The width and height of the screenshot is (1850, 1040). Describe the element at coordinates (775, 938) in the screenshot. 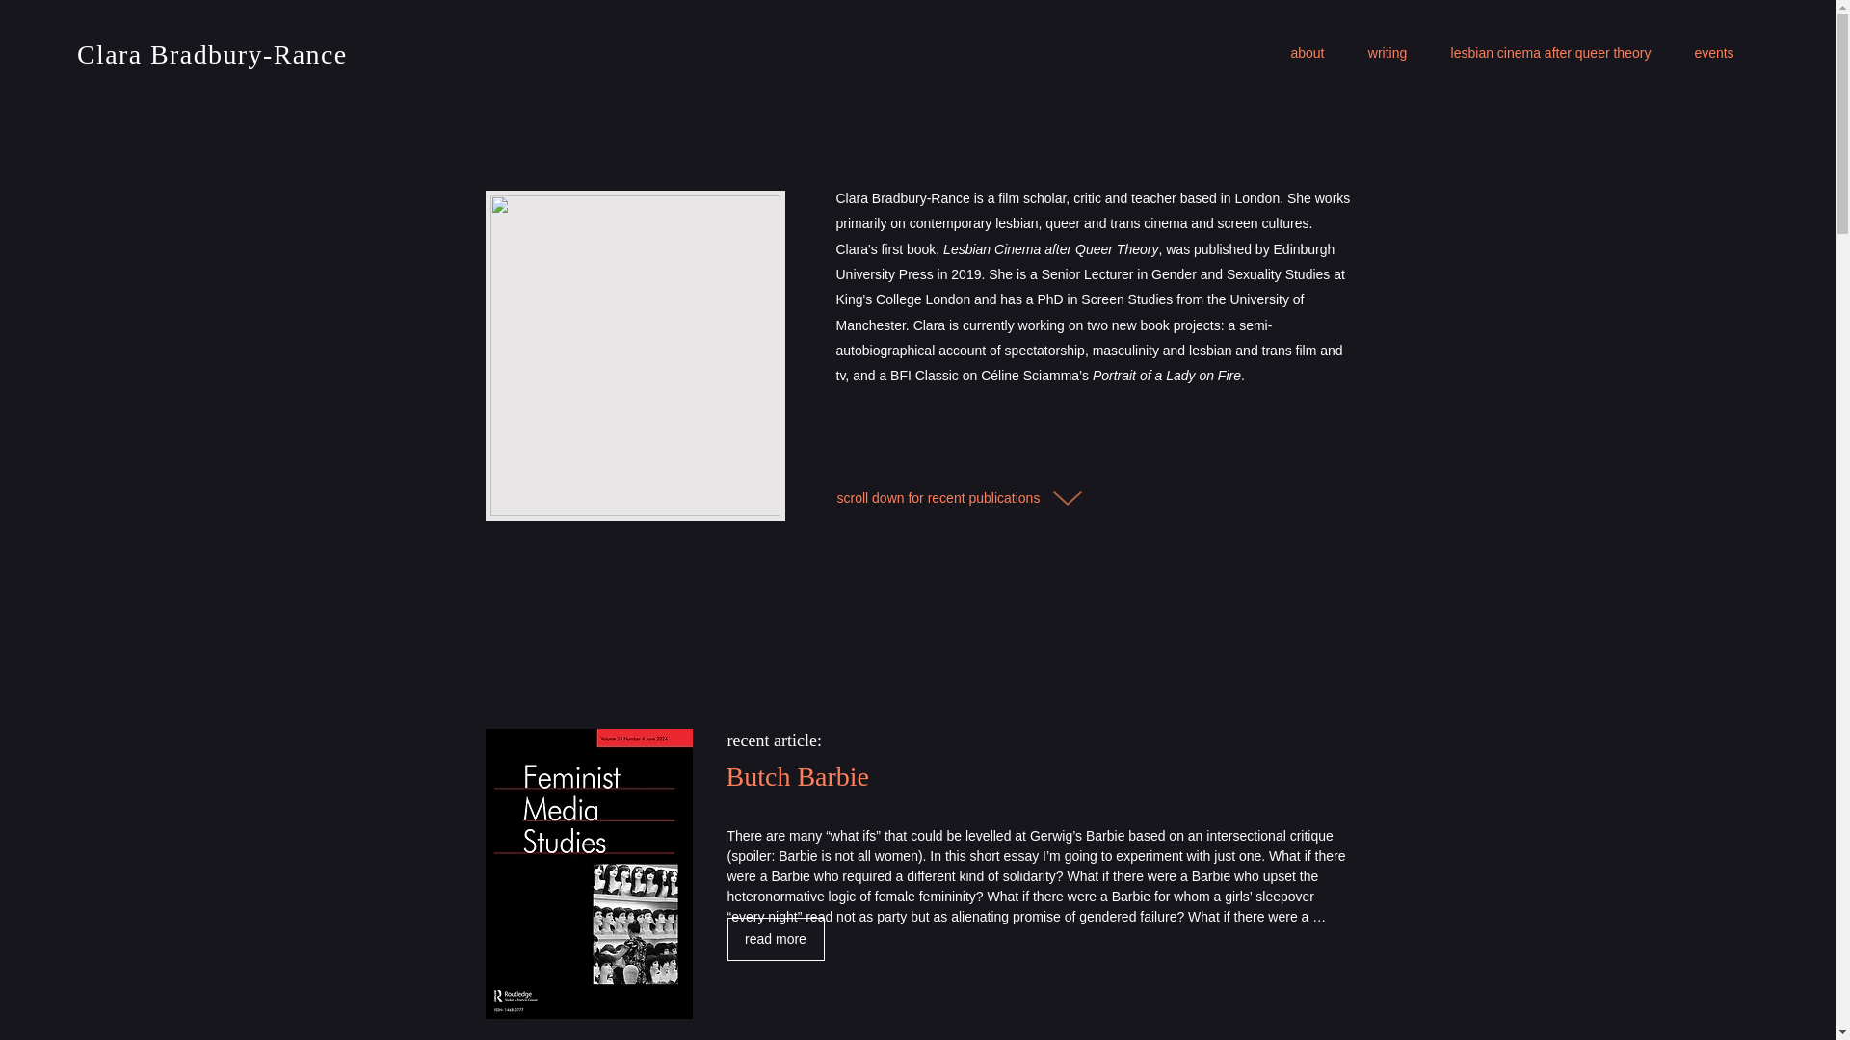

I see `read more` at that location.